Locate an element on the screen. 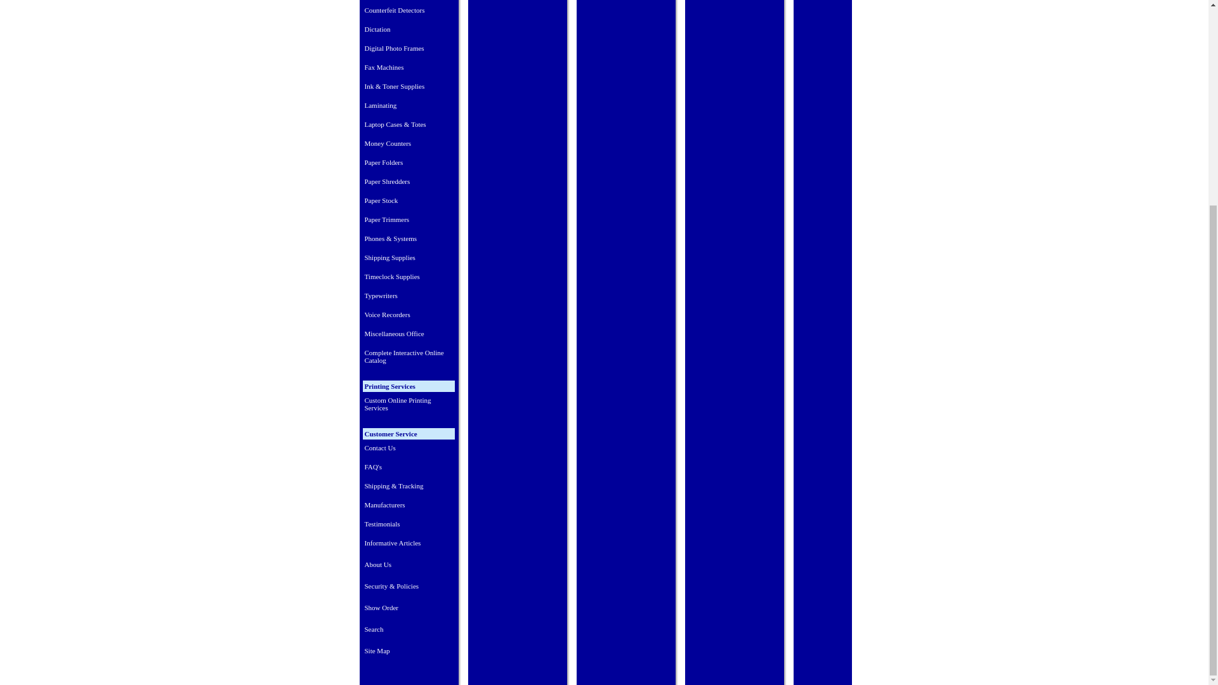  Paper Stock is located at coordinates (408, 200).